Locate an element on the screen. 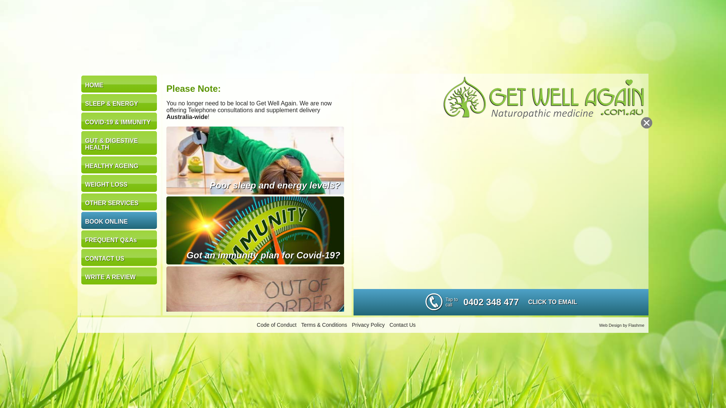 This screenshot has width=726, height=408. SLEEP & ENERGY is located at coordinates (119, 103).